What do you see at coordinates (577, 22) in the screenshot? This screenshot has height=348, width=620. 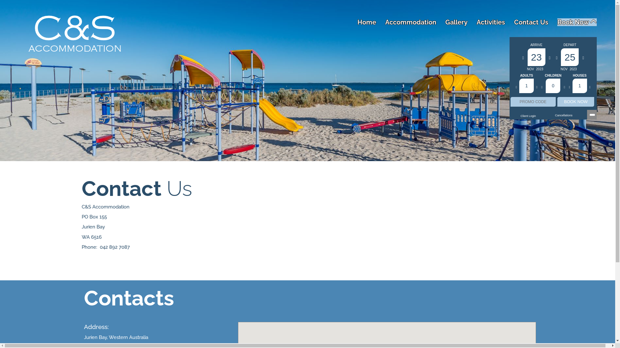 I see `Book Now` at bounding box center [577, 22].